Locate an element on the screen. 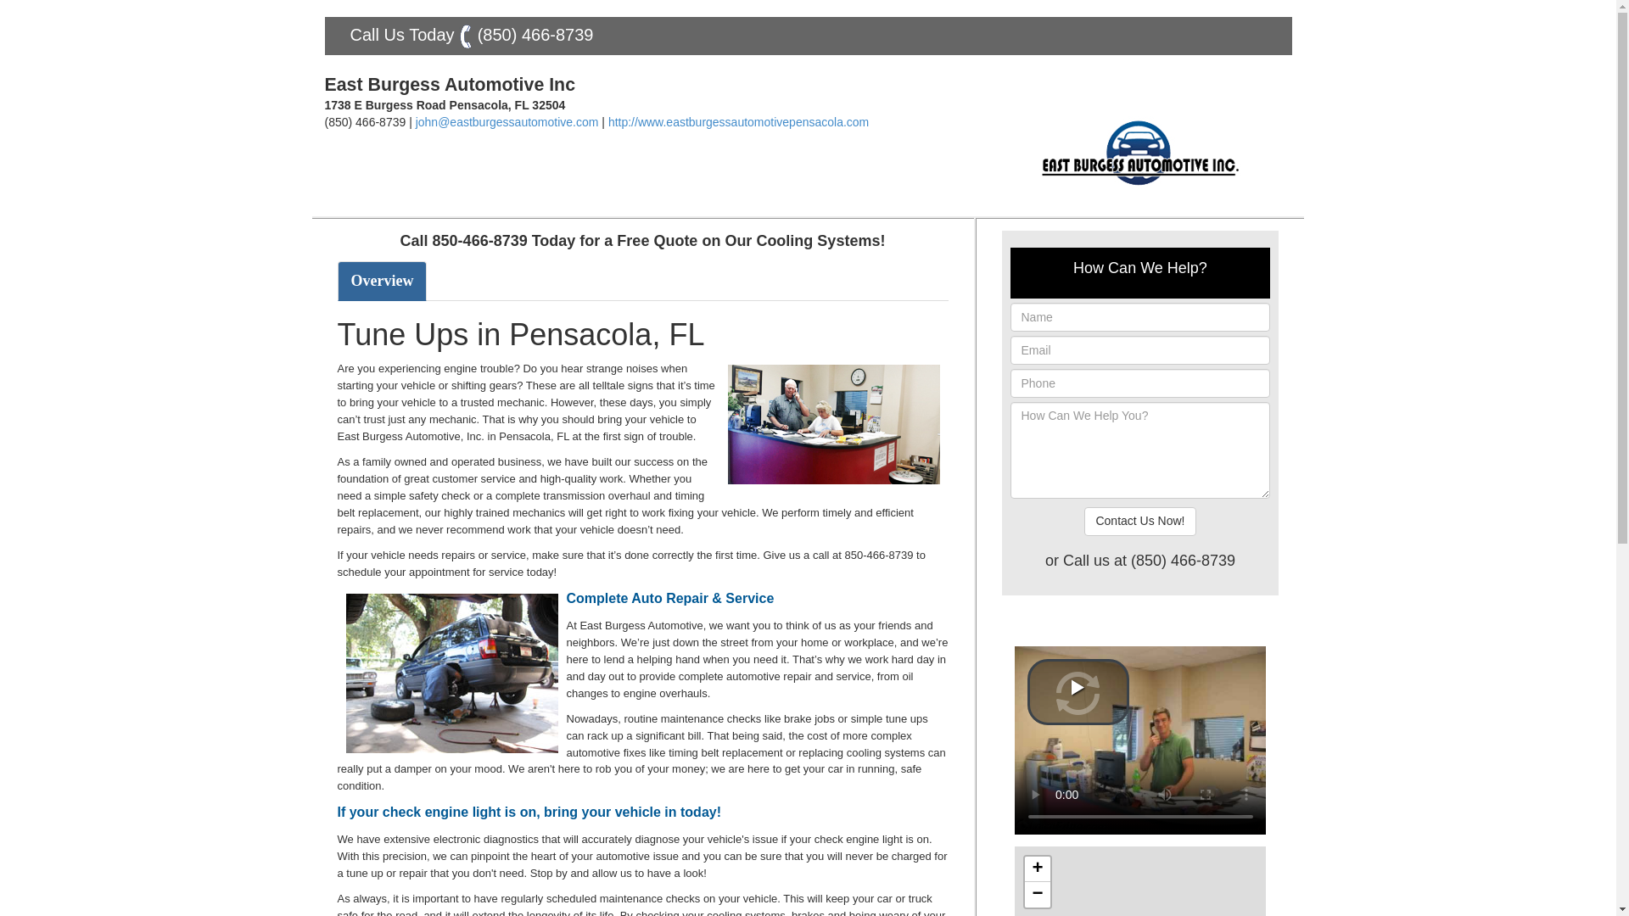 This screenshot has height=916, width=1629. Contact Us Now! is located at coordinates (1140, 521).